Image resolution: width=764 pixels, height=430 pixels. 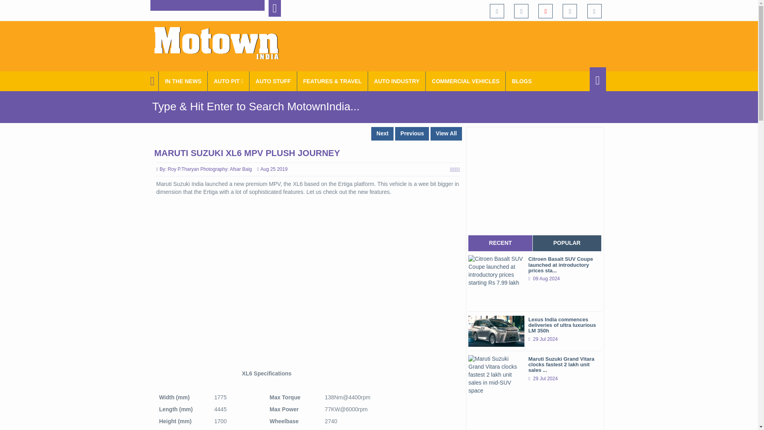 I want to click on Motown India on Instagram, so click(x=569, y=11).